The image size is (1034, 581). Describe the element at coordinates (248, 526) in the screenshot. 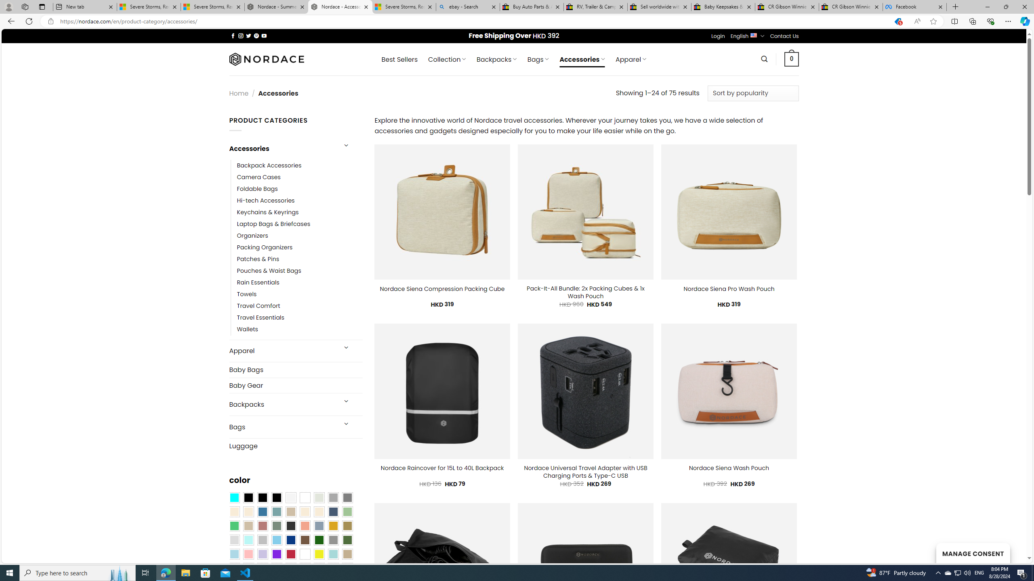

I see `Light Taupe` at that location.